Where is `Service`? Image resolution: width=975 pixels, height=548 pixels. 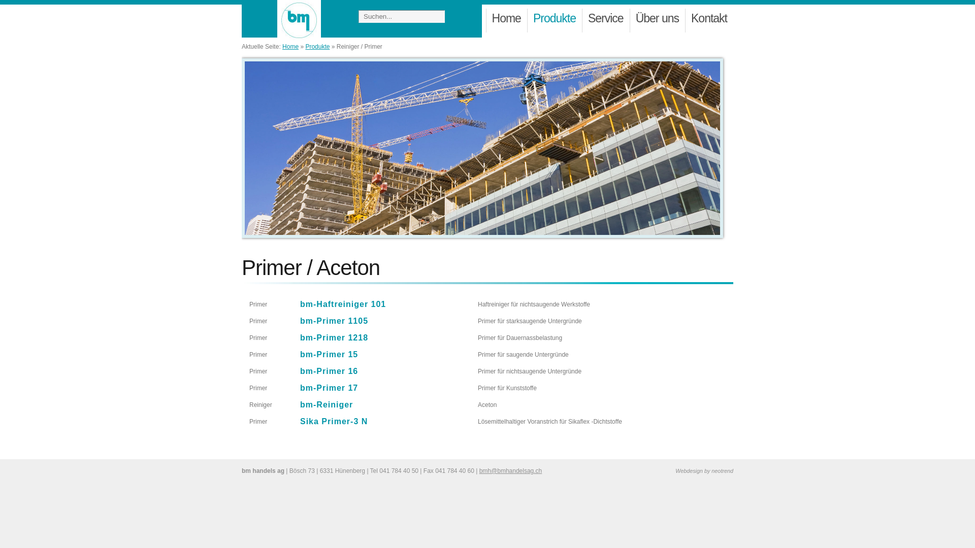 Service is located at coordinates (606, 21).